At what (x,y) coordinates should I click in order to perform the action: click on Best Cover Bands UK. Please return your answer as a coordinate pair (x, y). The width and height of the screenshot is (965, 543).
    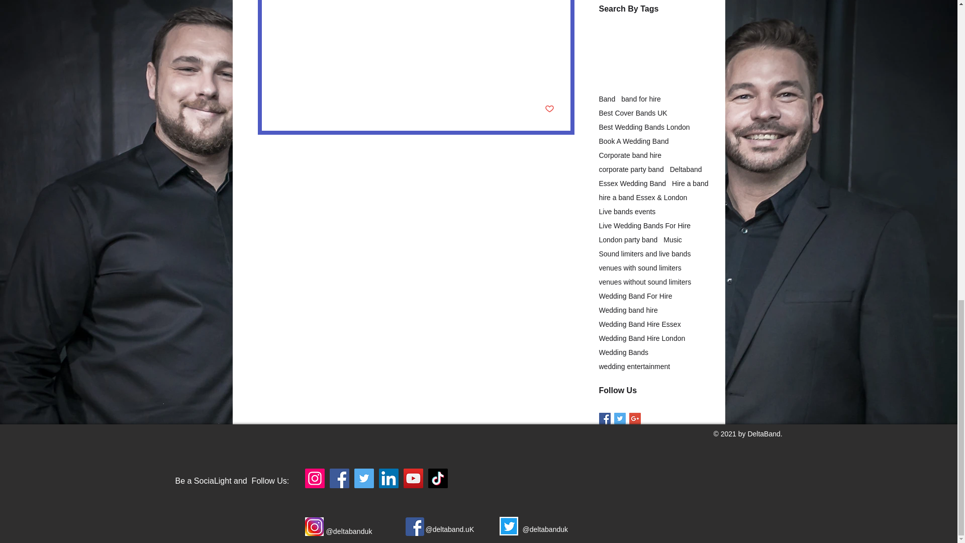
    Looking at the image, I should click on (633, 113).